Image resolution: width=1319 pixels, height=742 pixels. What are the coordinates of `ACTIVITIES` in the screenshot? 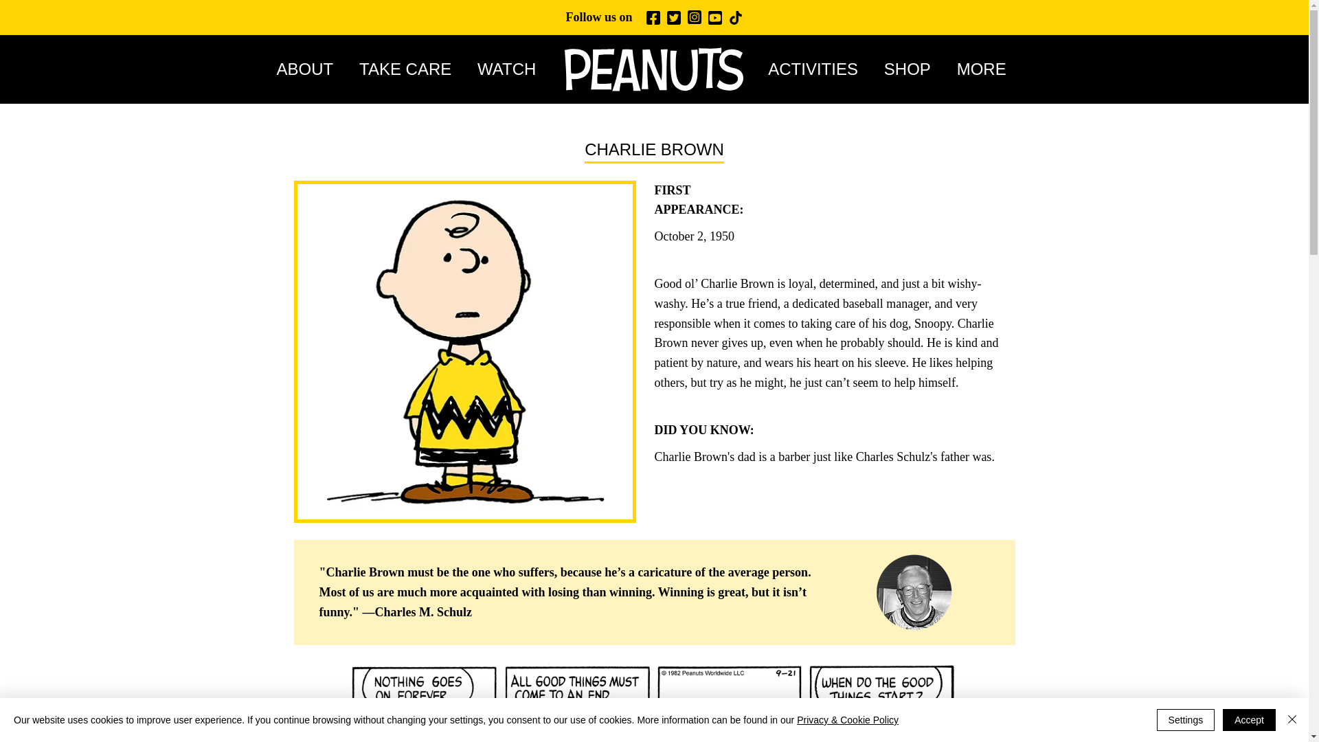 It's located at (826, 69).